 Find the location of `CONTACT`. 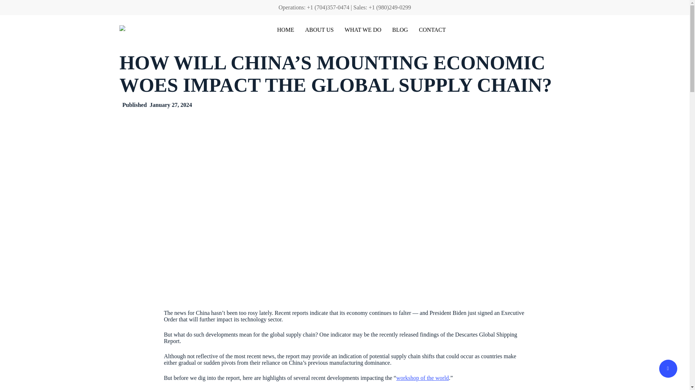

CONTACT is located at coordinates (432, 30).